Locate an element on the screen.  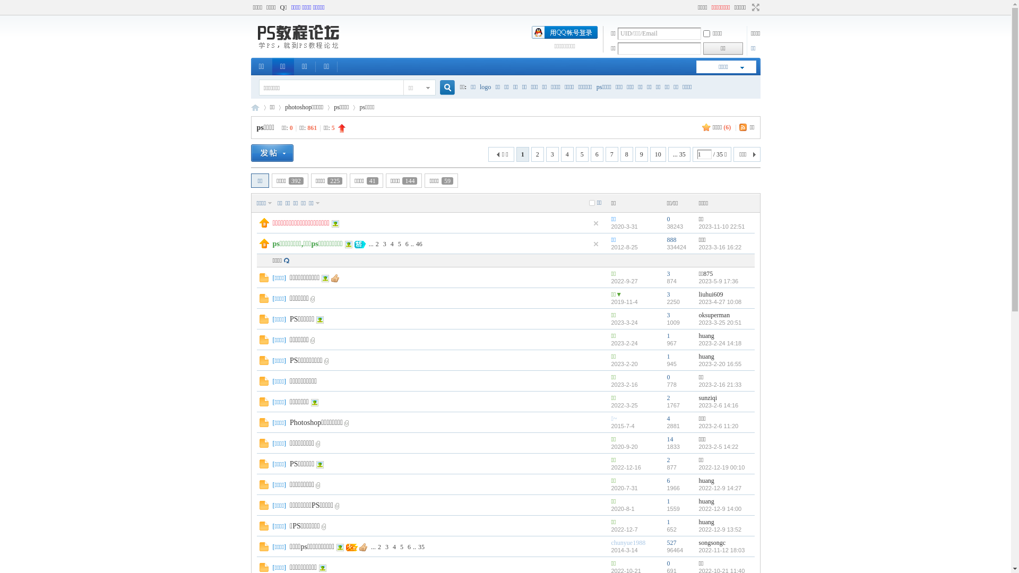
5 is located at coordinates (402, 547).